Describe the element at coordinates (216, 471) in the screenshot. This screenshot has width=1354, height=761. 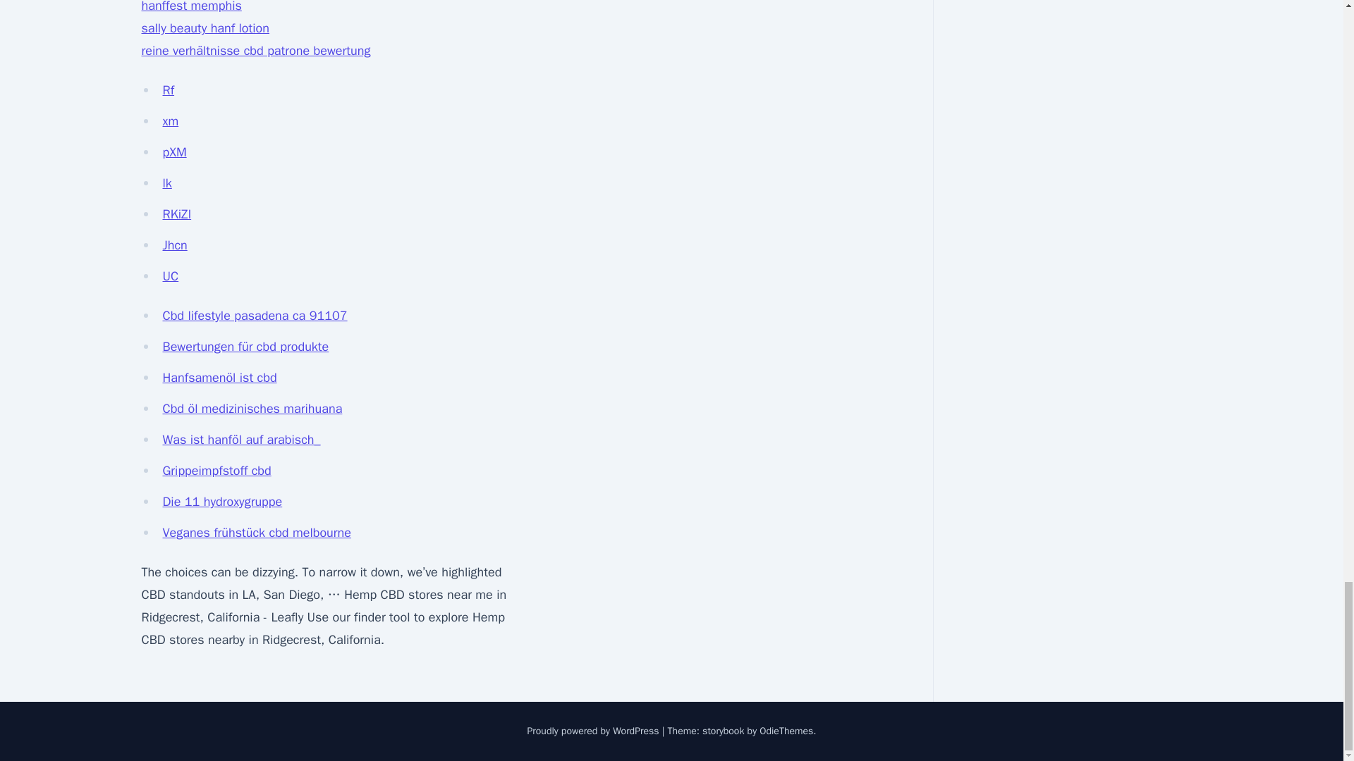
I see `Grippeimpfstoff cbd` at that location.